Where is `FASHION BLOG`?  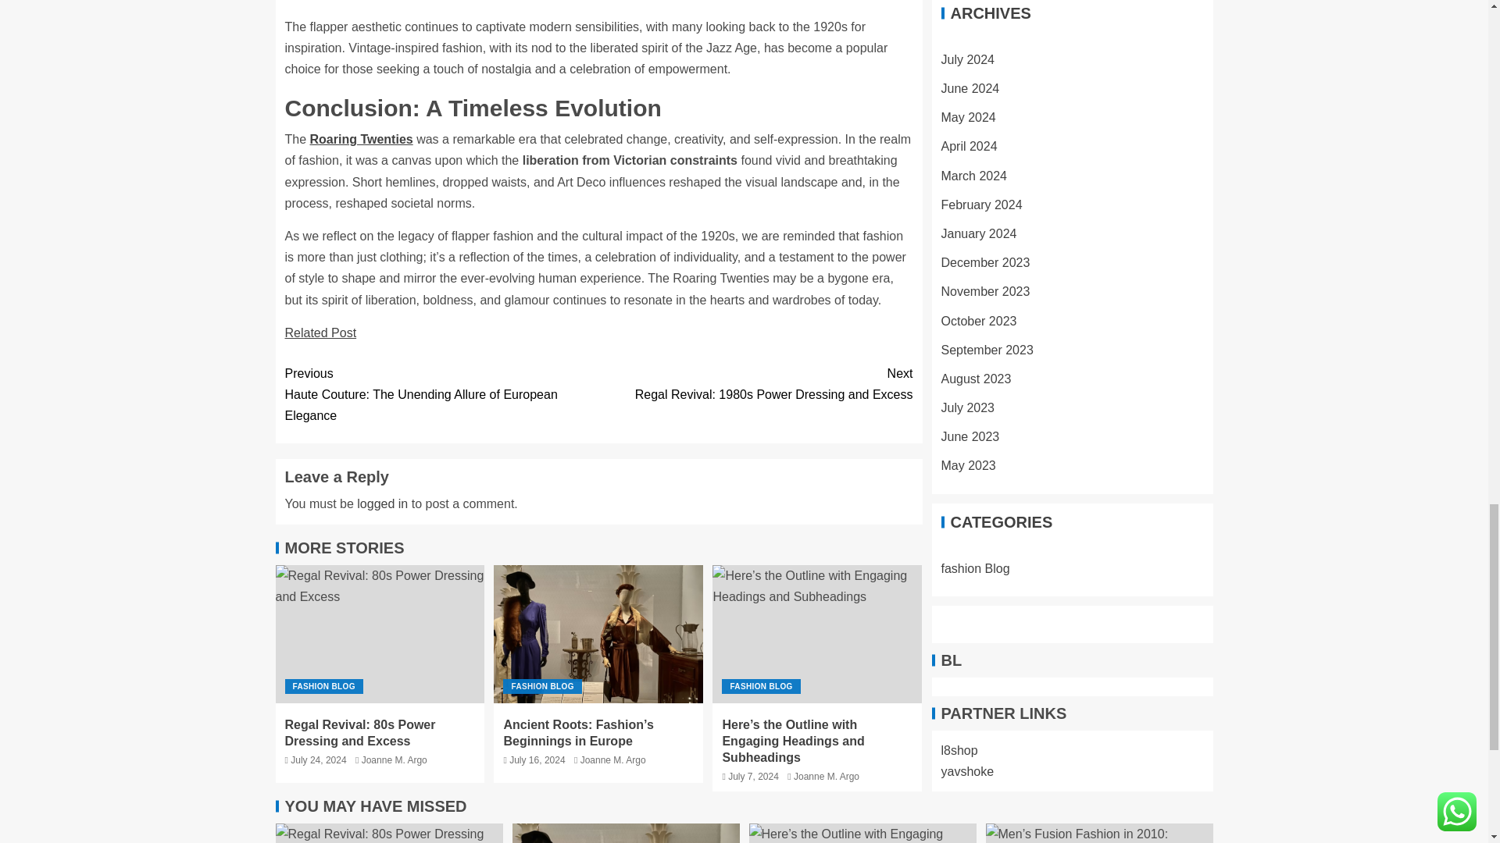 FASHION BLOG is located at coordinates (760, 686).